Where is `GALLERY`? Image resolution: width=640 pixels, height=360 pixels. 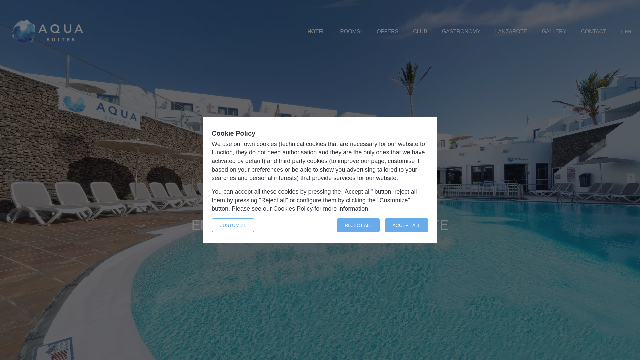 GALLERY is located at coordinates (554, 32).